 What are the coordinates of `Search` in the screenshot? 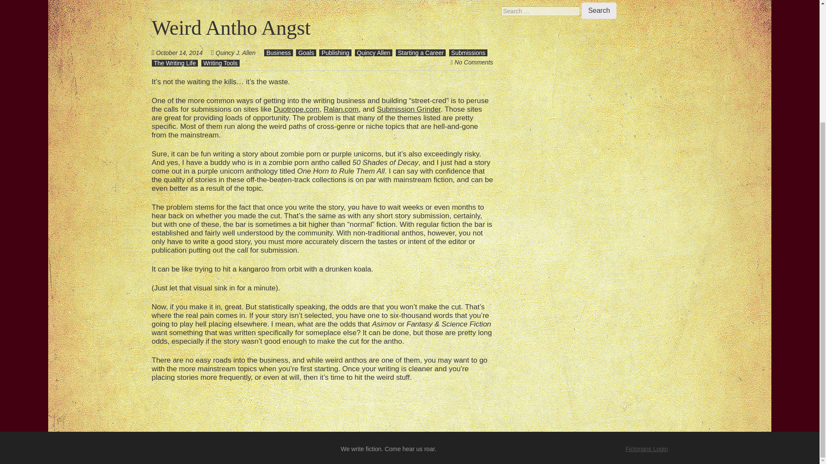 It's located at (599, 11).